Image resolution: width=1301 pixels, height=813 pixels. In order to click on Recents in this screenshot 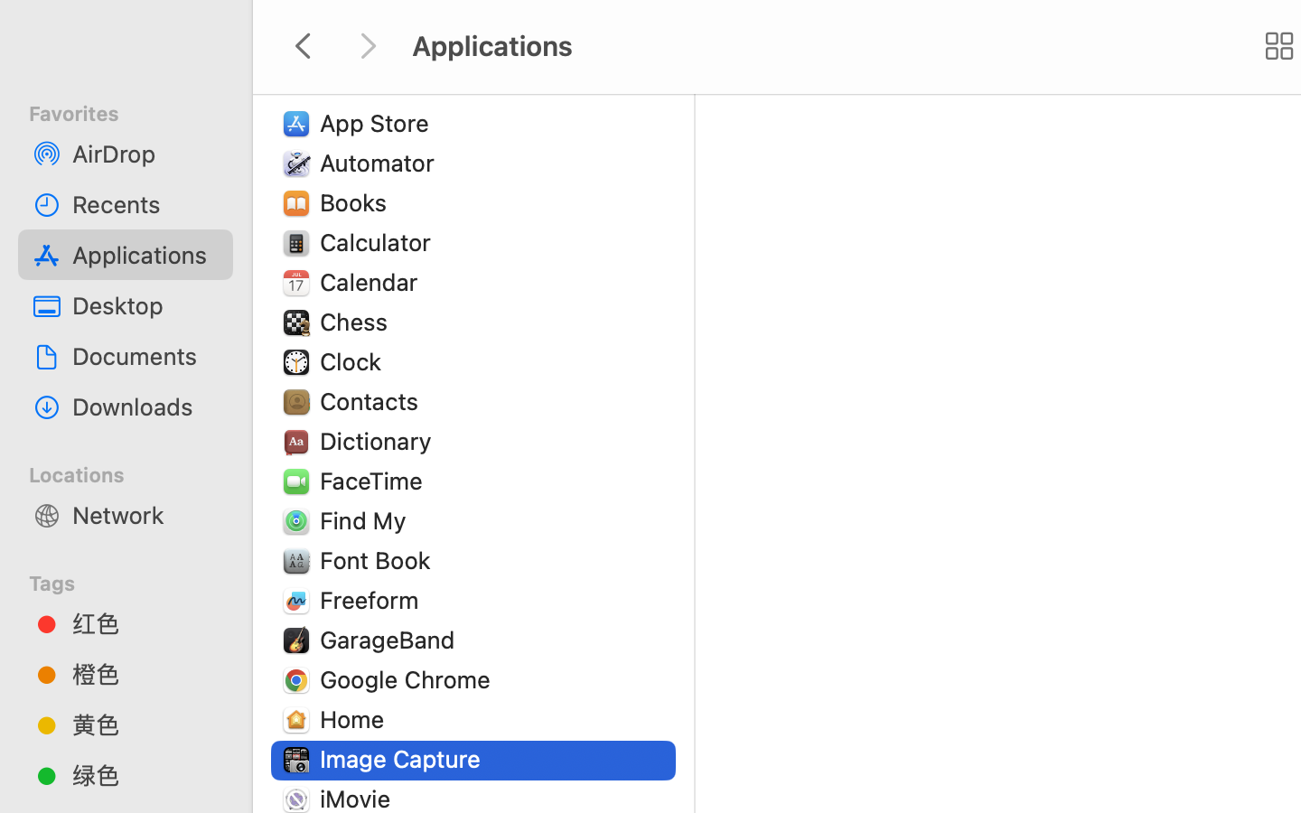, I will do `click(145, 204)`.